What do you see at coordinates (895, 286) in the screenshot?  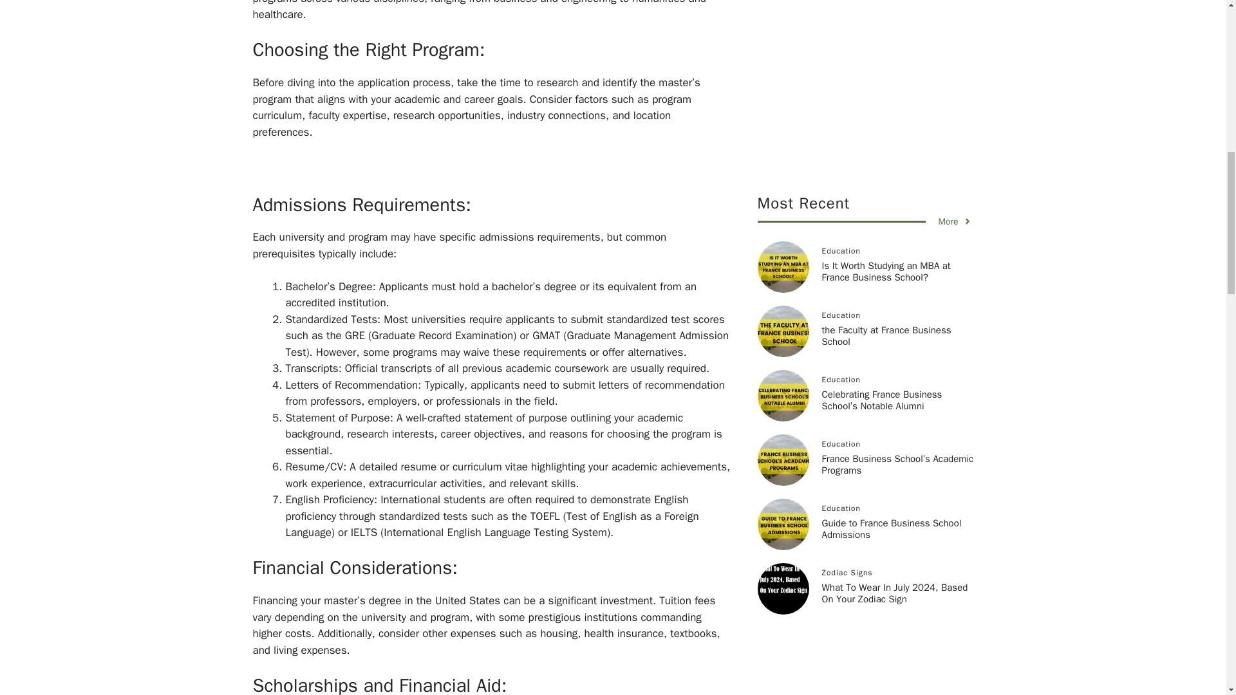 I see `What To Wear In July 2024, Based On Your Zodiac Sign` at bounding box center [895, 286].